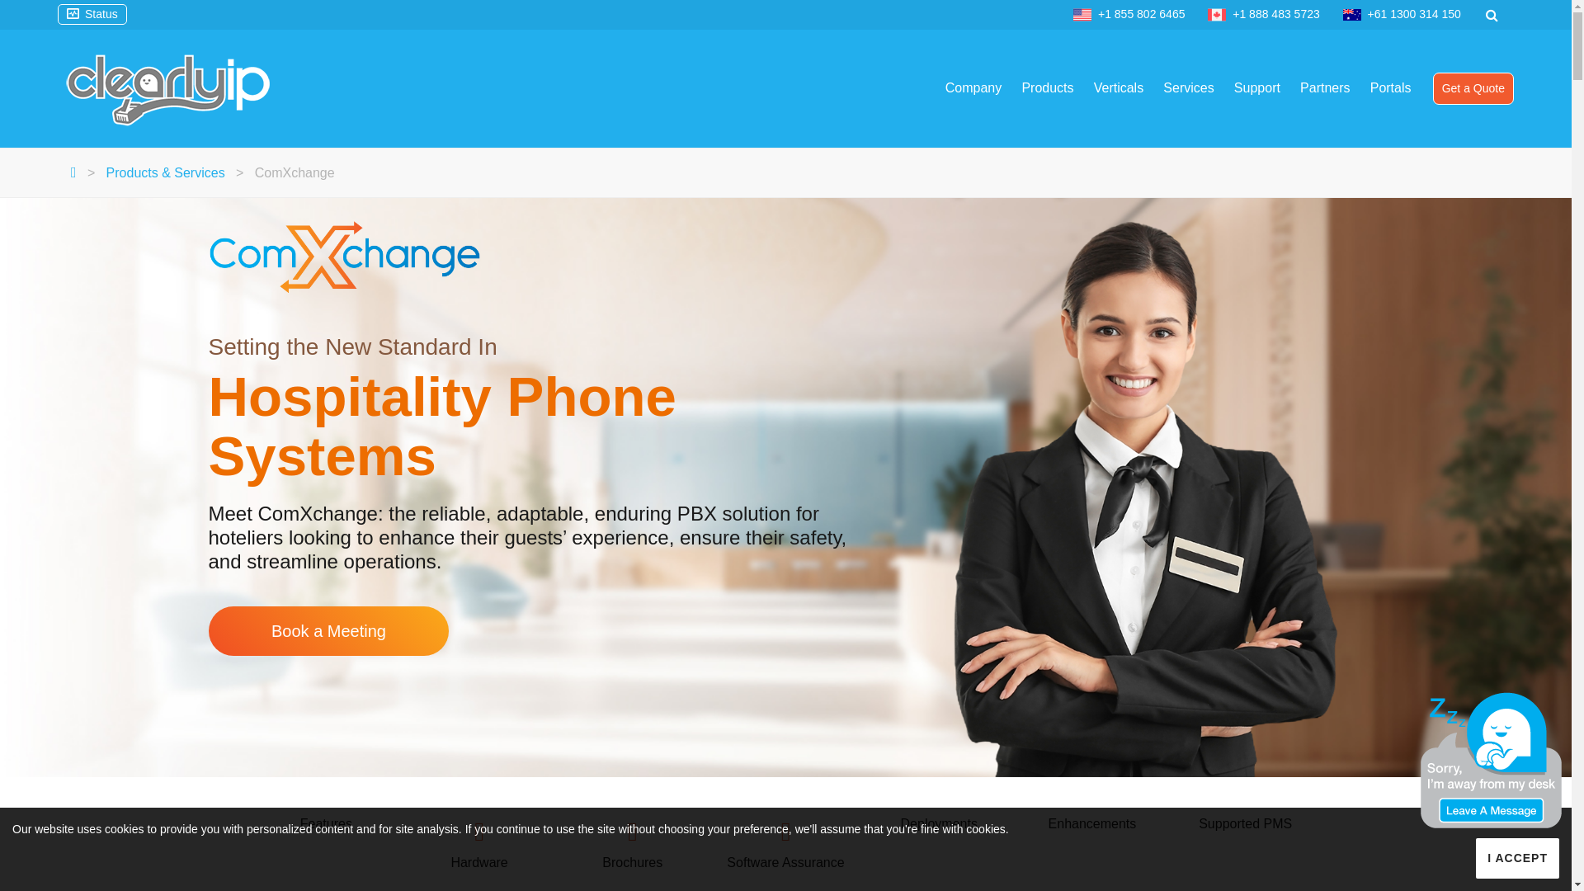  What do you see at coordinates (786, 843) in the screenshot?
I see `Software Assurance` at bounding box center [786, 843].